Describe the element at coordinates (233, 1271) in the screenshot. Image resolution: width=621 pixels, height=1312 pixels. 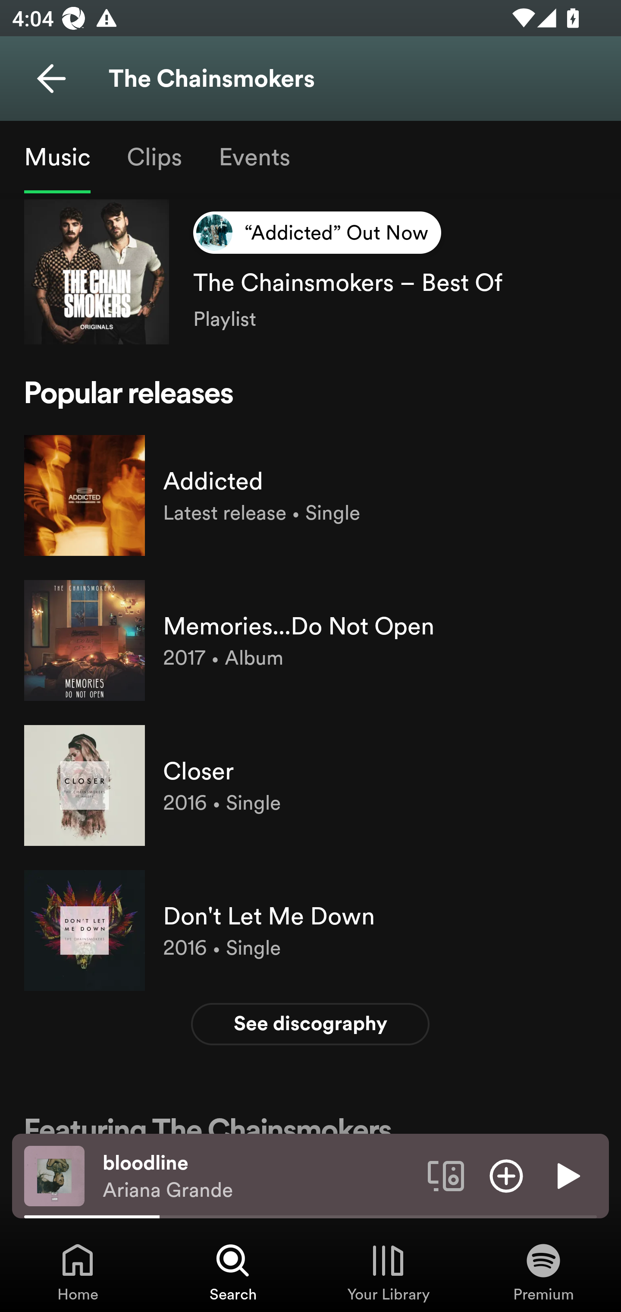
I see `Search, Tab 2 of 4 Search Search` at that location.